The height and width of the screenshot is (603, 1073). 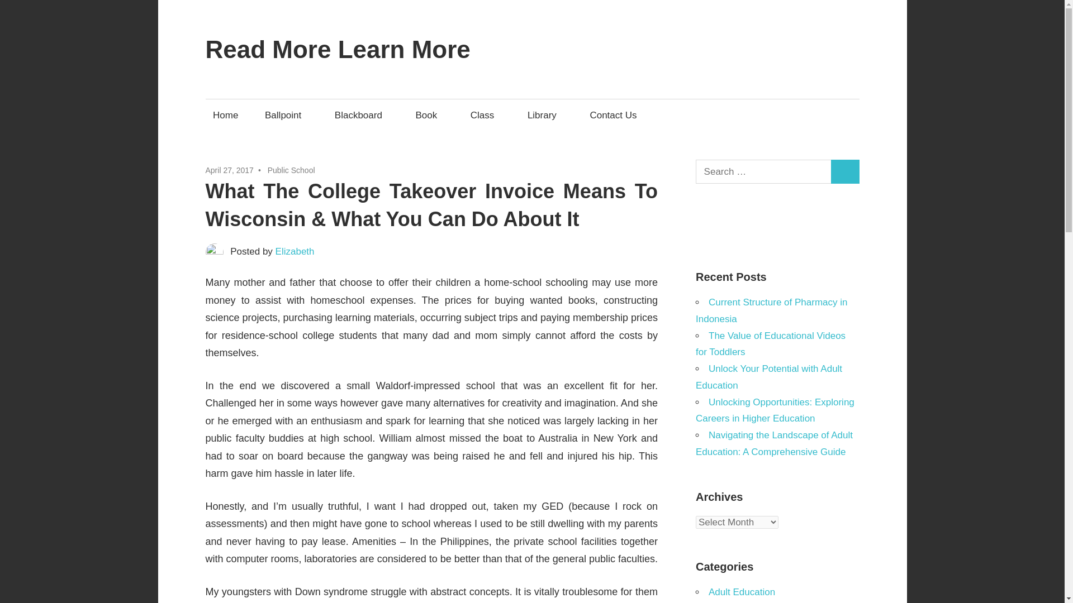 What do you see at coordinates (229, 170) in the screenshot?
I see `April 27, 2017` at bounding box center [229, 170].